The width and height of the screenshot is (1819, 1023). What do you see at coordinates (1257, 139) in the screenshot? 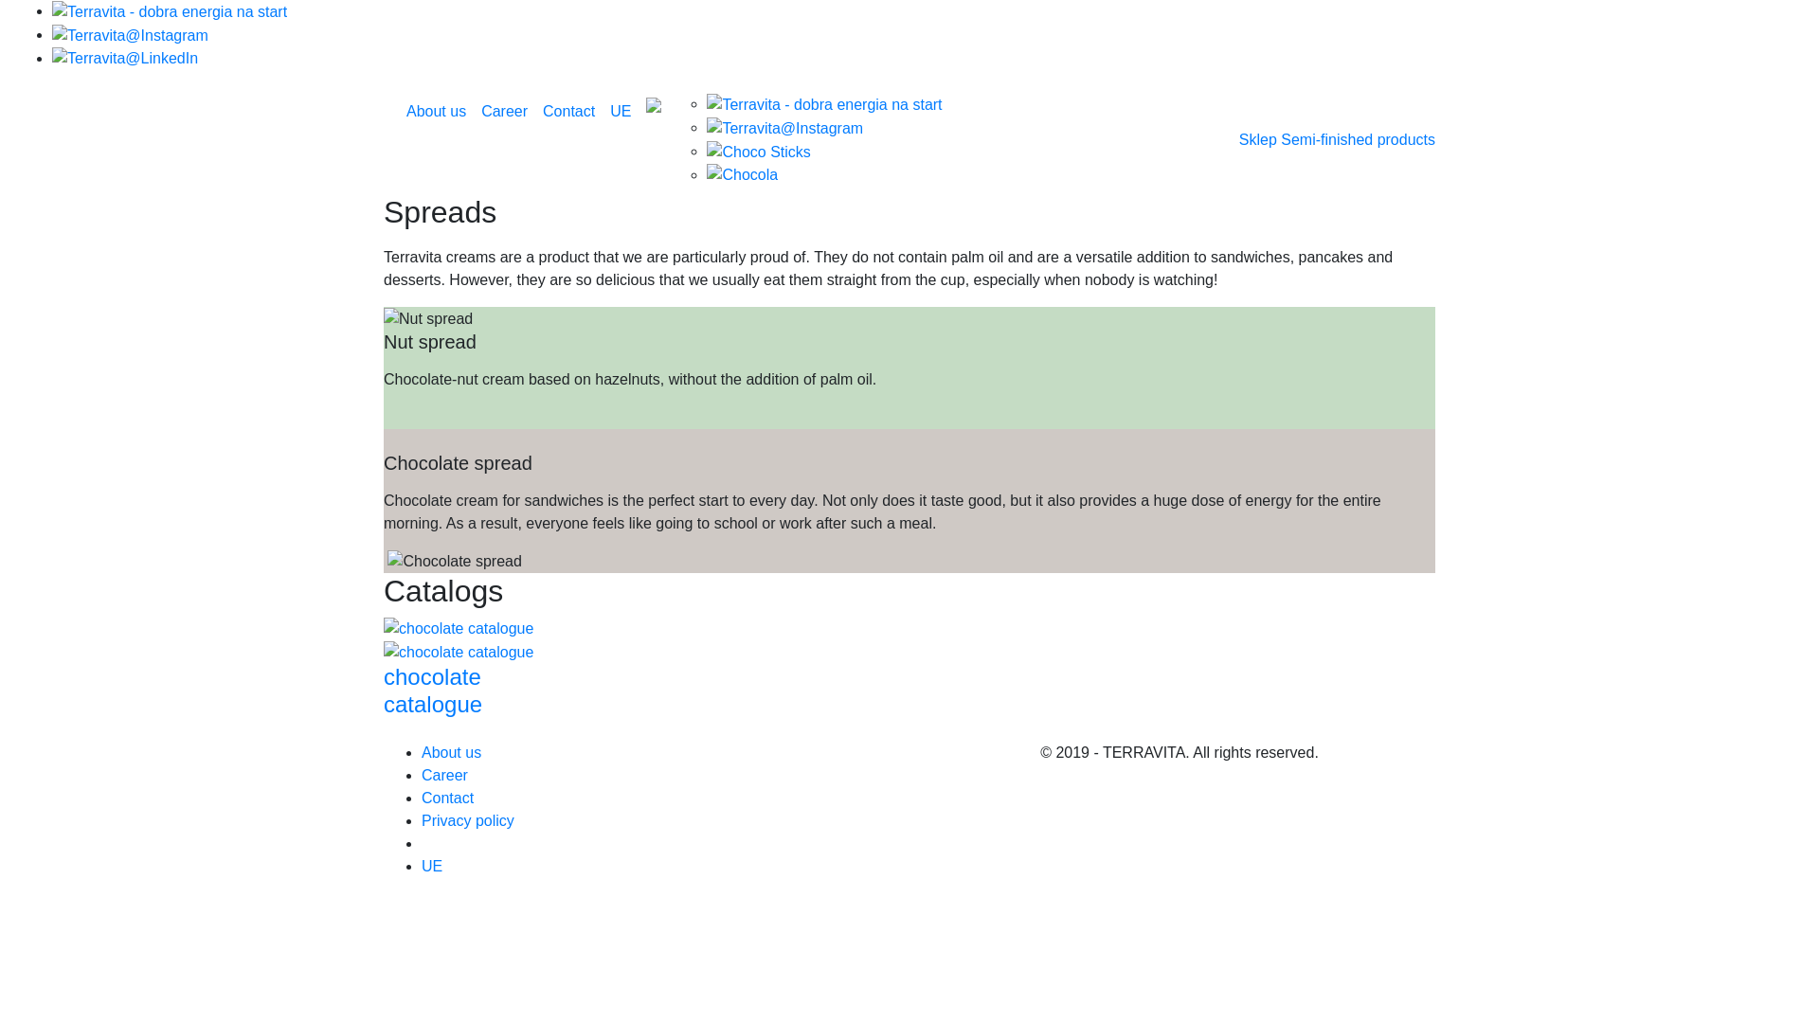
I see `Sklep` at bounding box center [1257, 139].